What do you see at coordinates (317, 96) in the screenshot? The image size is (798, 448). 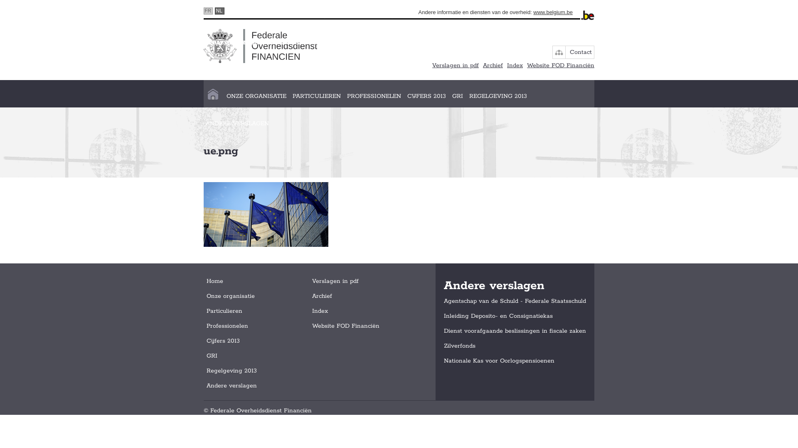 I see `PARTICULIEREN` at bounding box center [317, 96].